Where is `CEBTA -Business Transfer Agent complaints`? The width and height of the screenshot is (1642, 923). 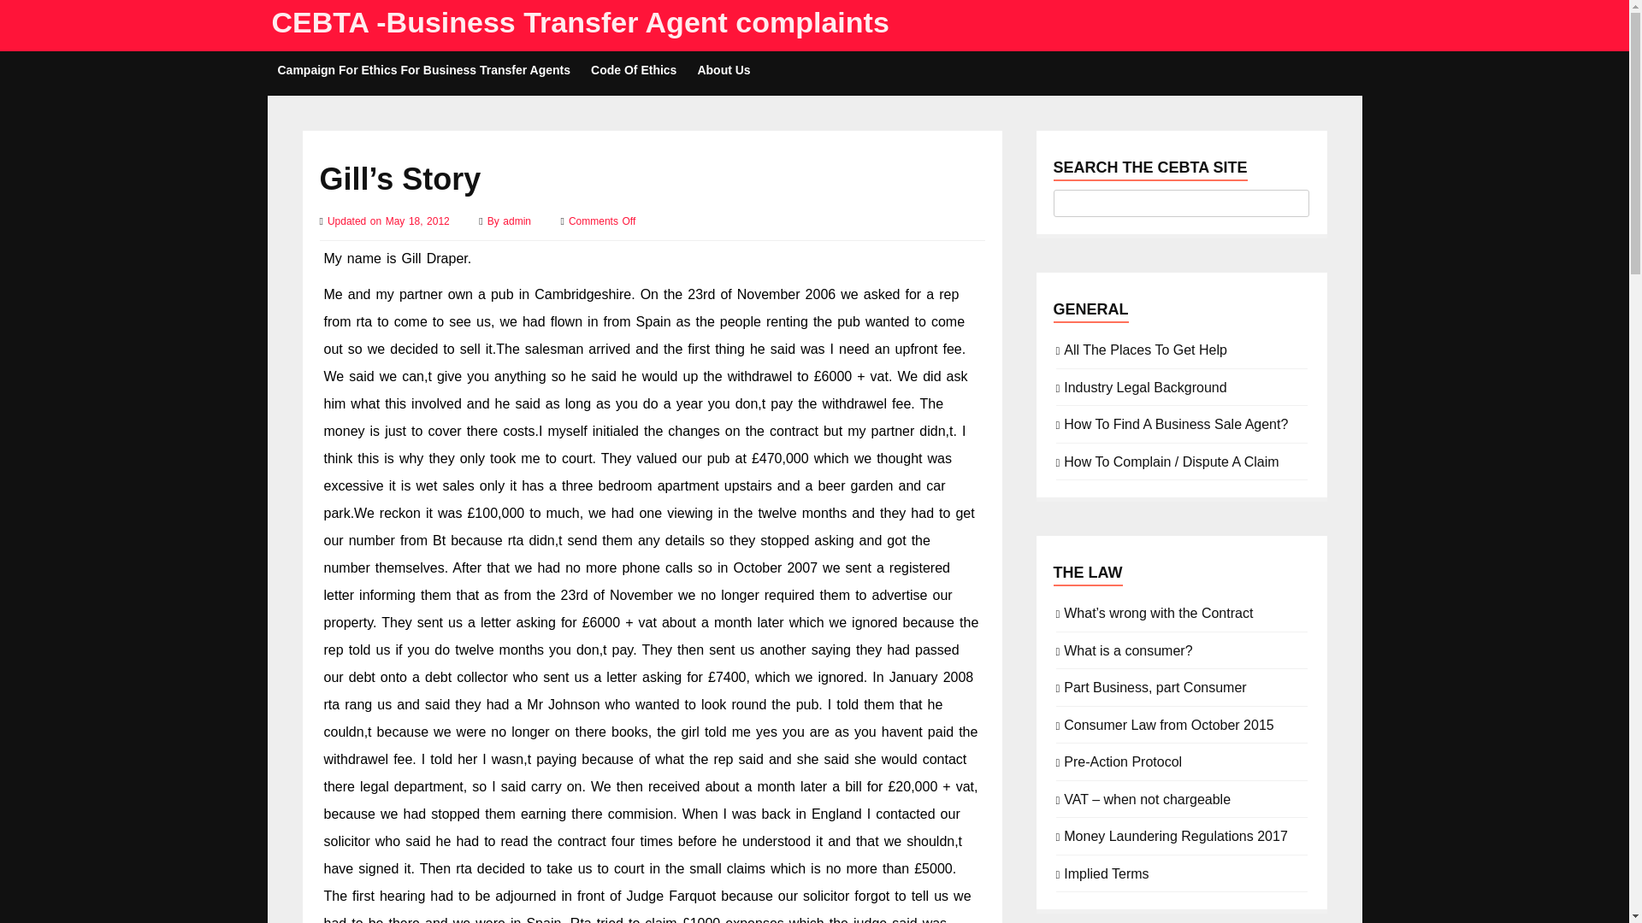
CEBTA -Business Transfer Agent complaints is located at coordinates (581, 22).